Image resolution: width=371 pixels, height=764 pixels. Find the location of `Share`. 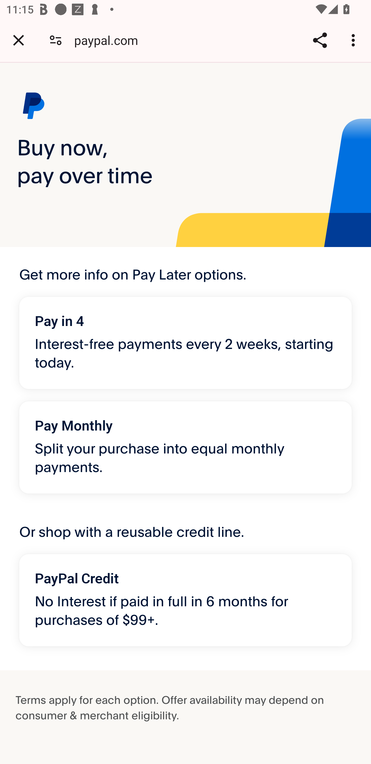

Share is located at coordinates (320, 40).